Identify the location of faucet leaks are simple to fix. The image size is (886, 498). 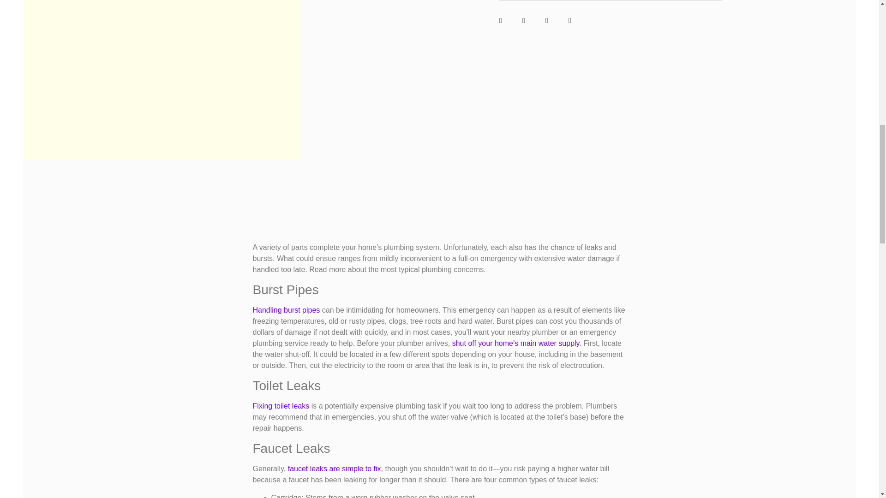
(334, 468).